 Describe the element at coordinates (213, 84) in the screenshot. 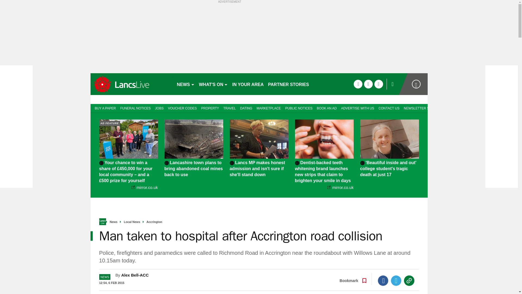

I see `WHAT'S ON` at that location.